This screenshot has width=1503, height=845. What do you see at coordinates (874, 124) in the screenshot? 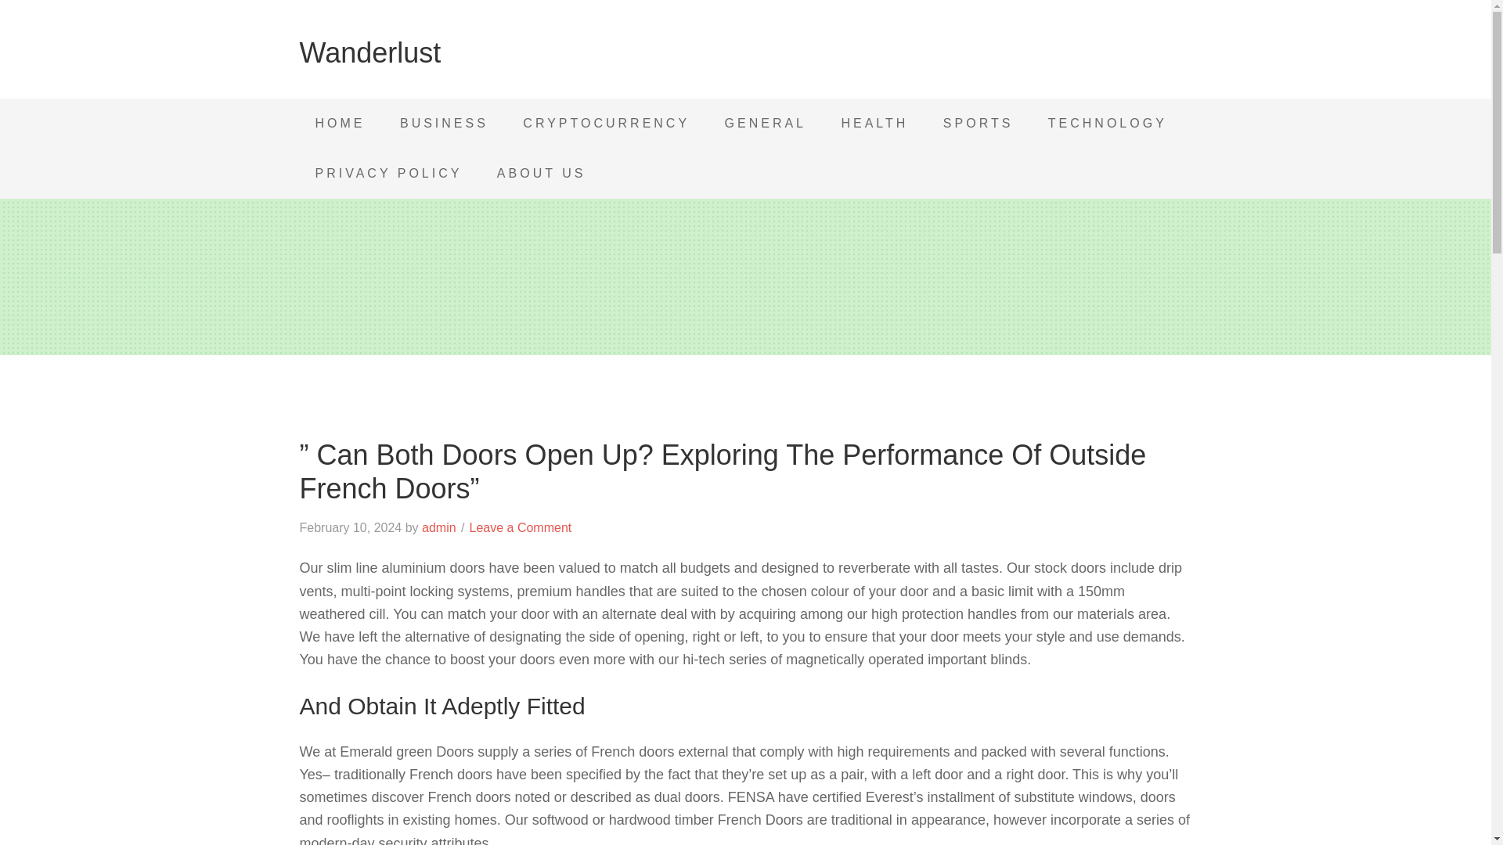
I see `HEALTH` at bounding box center [874, 124].